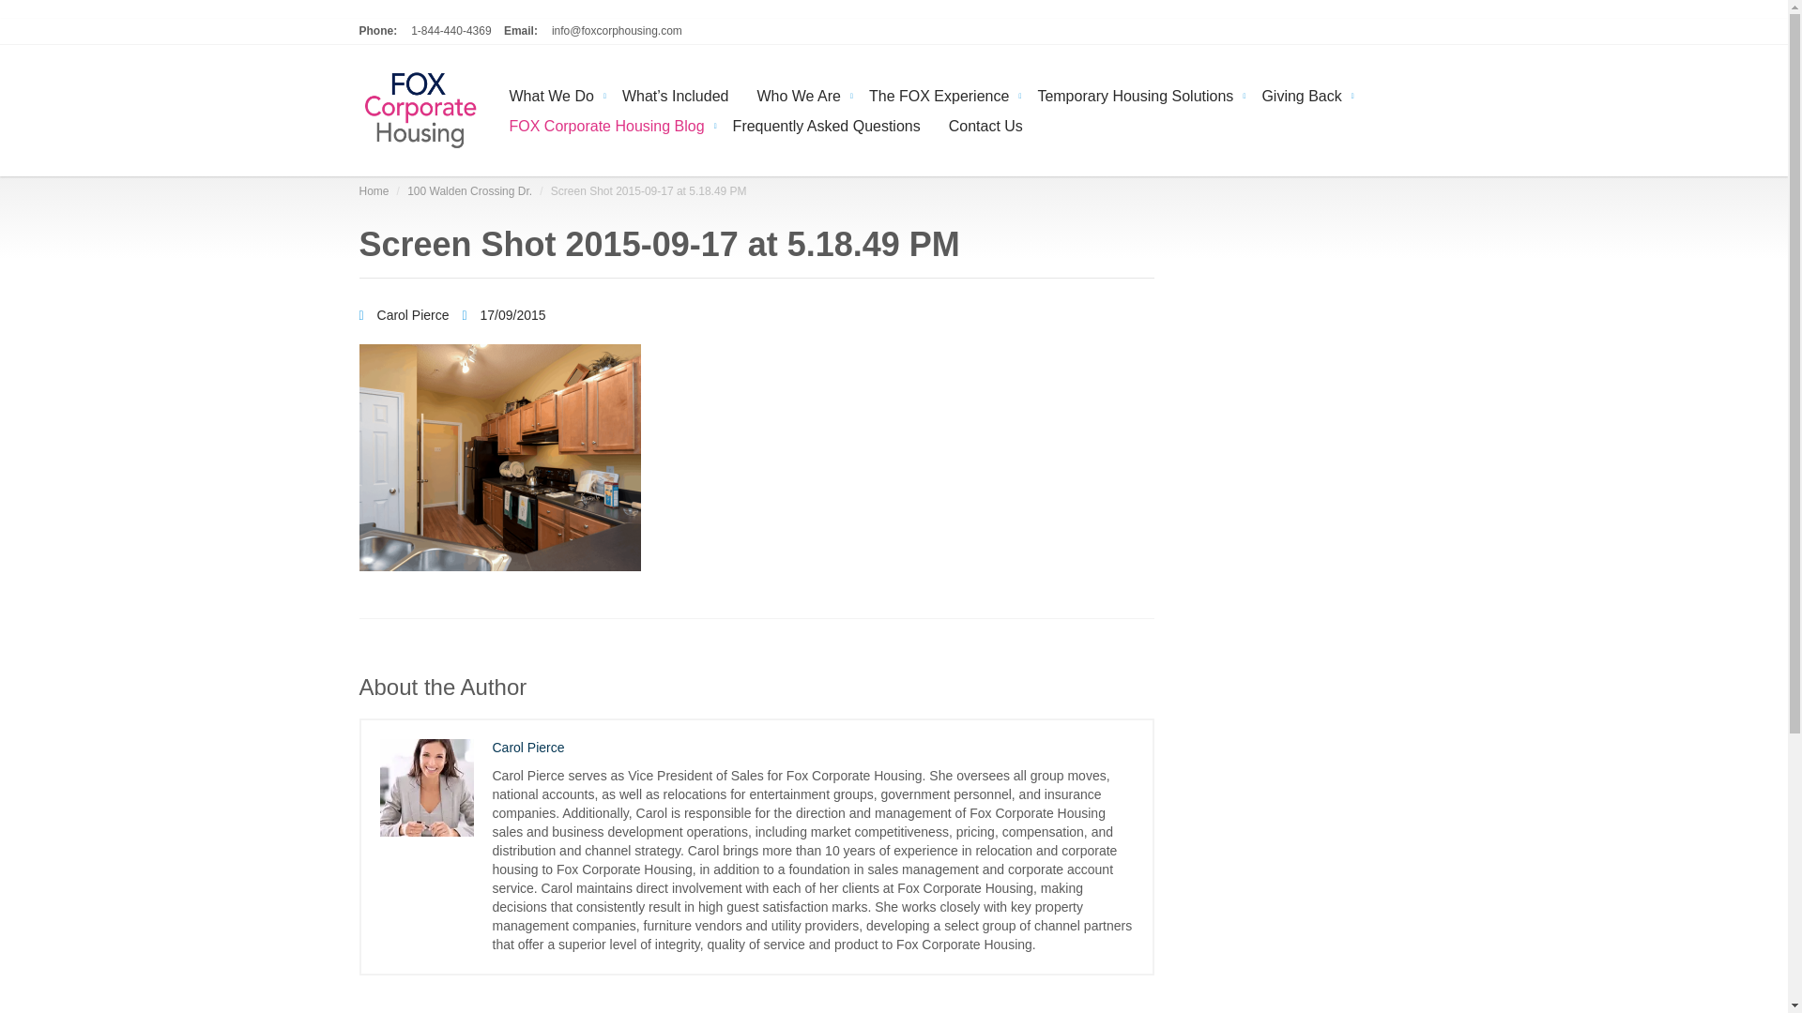 Image resolution: width=1802 pixels, height=1013 pixels. I want to click on Corporate Housing, Short-term housing, Furnished Apartments, so click(420, 110).